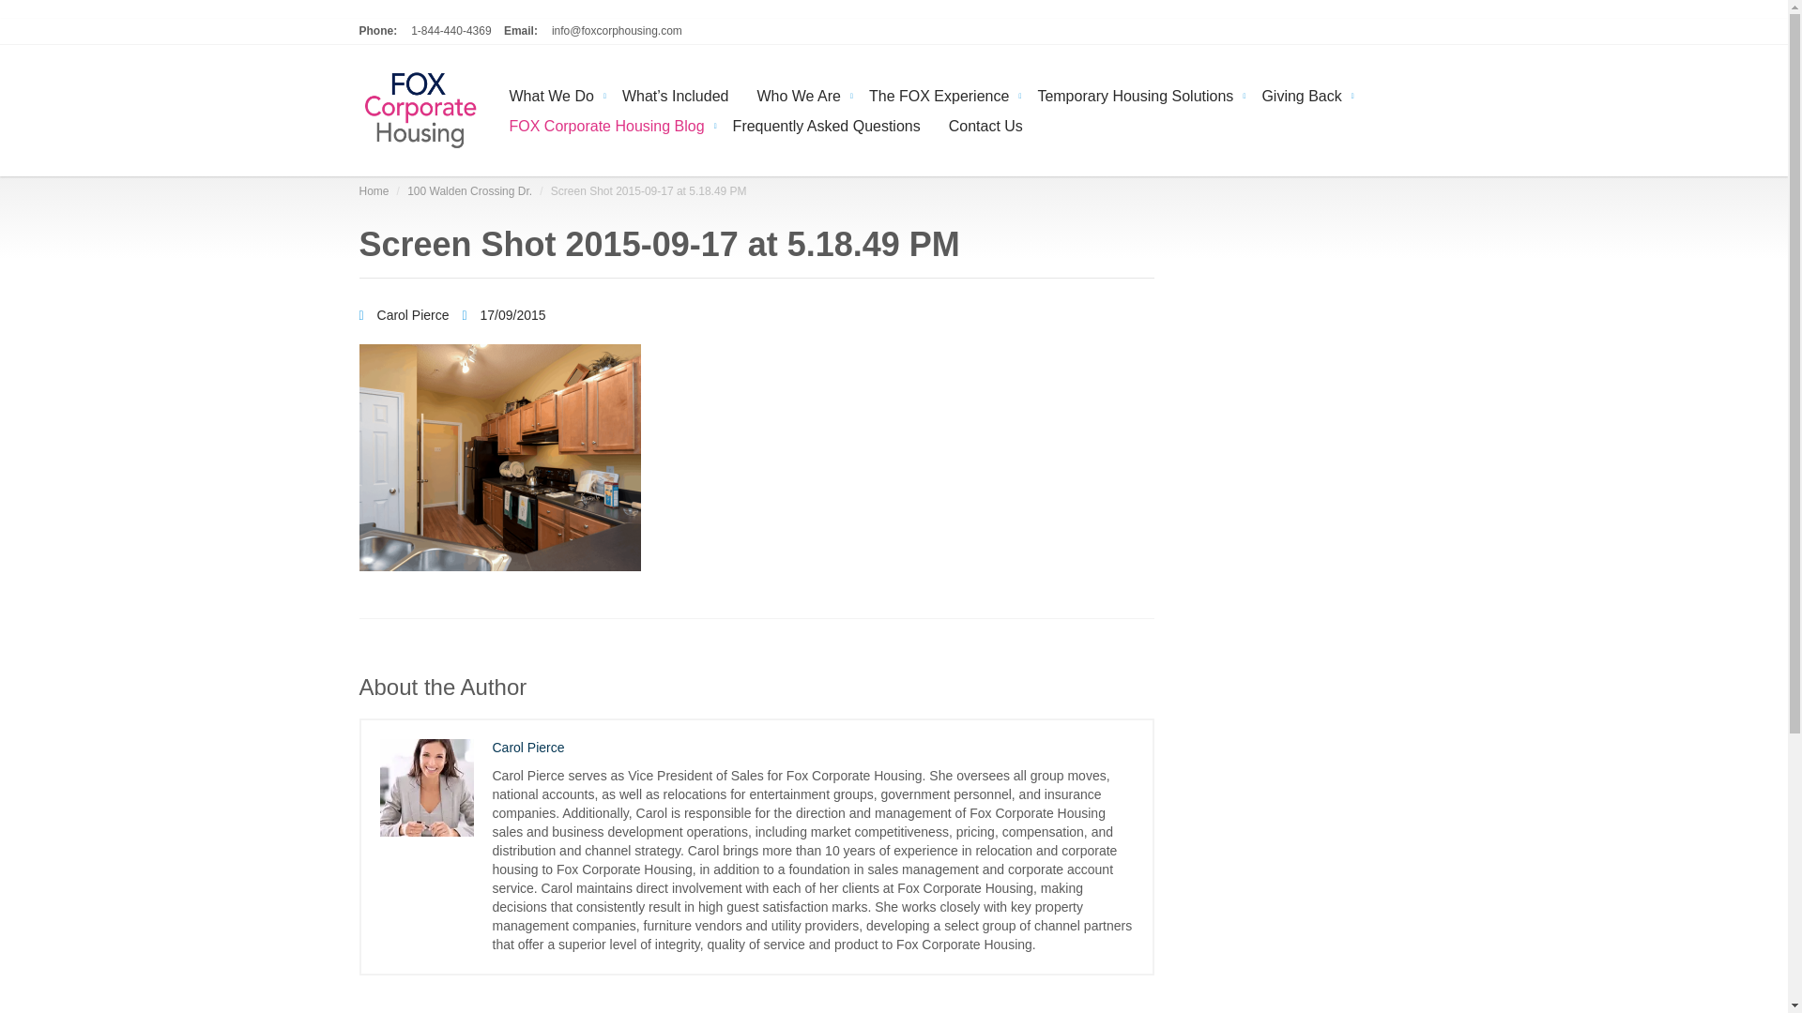 Image resolution: width=1802 pixels, height=1013 pixels. I want to click on Corporate Housing, Short-term housing, Furnished Apartments, so click(420, 110).